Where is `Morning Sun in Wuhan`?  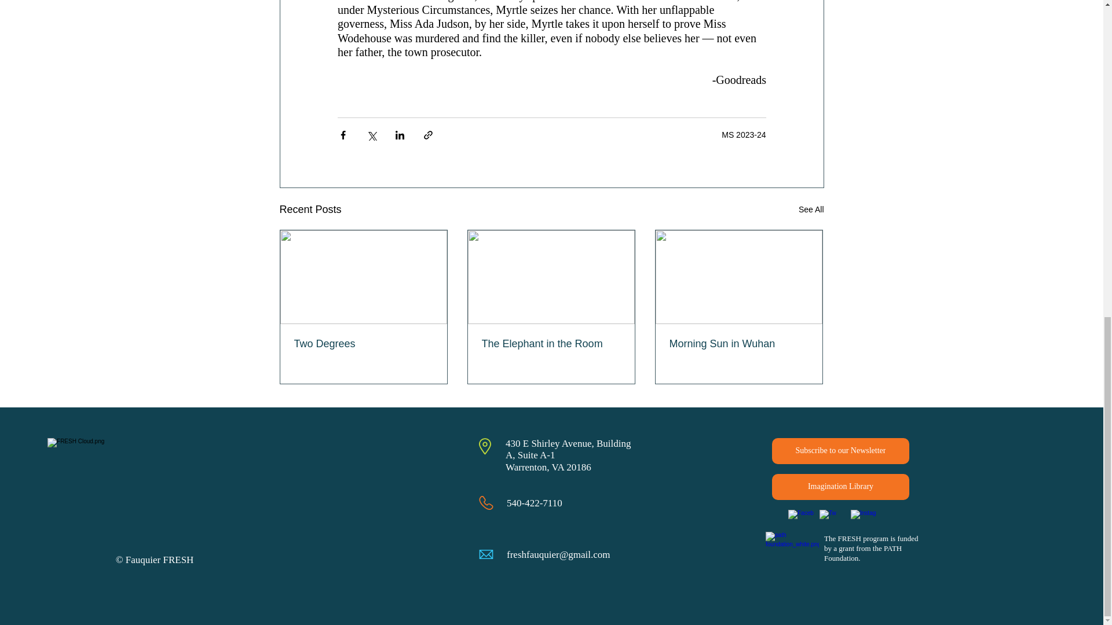 Morning Sun in Wuhan is located at coordinates (738, 344).